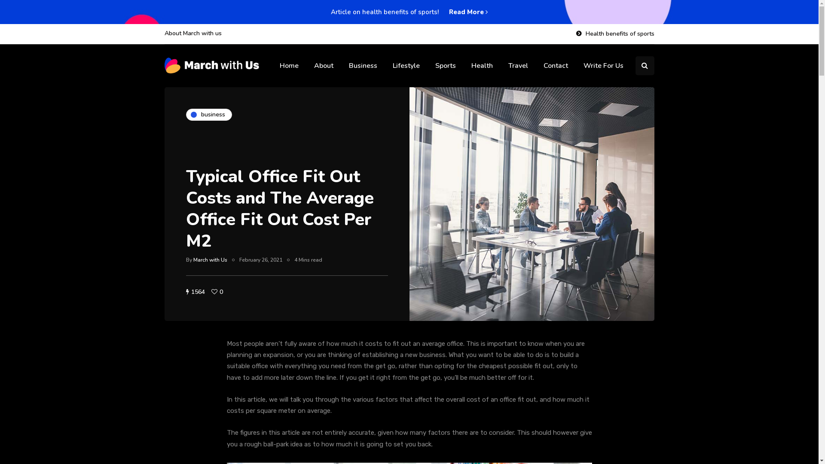  I want to click on Lifestyle, so click(406, 66).